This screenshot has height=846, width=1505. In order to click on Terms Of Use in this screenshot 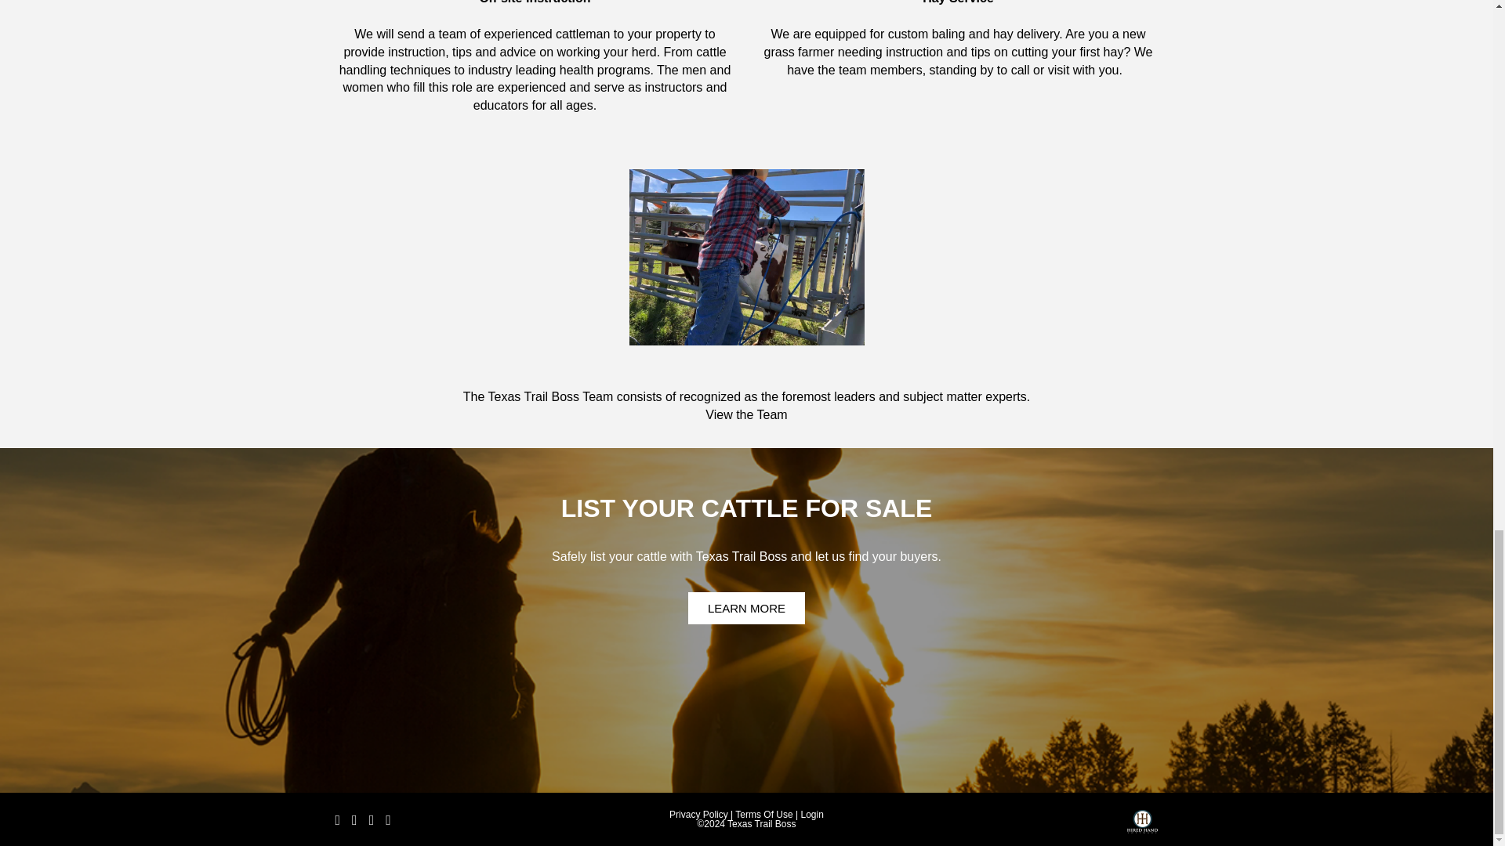, I will do `click(763, 814)`.